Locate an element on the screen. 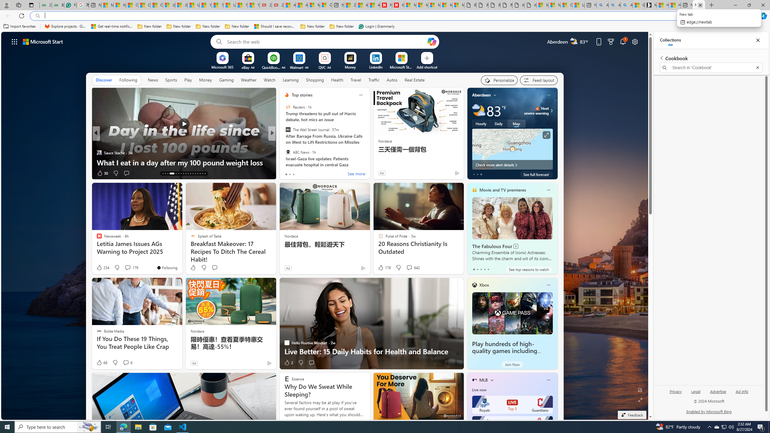 The height and width of the screenshot is (433, 770). Sports is located at coordinates (171, 80).